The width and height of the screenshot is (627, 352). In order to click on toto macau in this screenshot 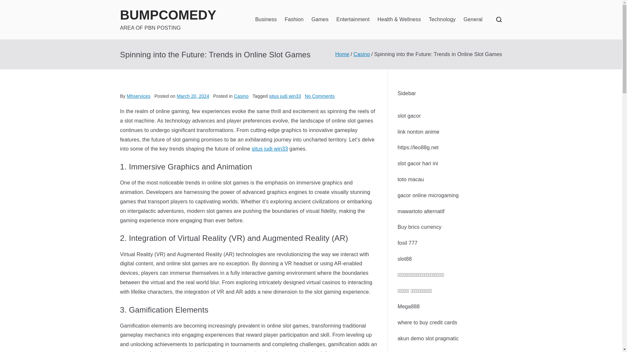, I will do `click(411, 179)`.